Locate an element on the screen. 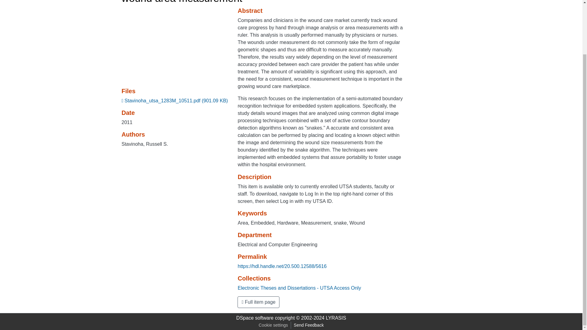 The image size is (587, 330). Cookie settings is located at coordinates (273, 325).